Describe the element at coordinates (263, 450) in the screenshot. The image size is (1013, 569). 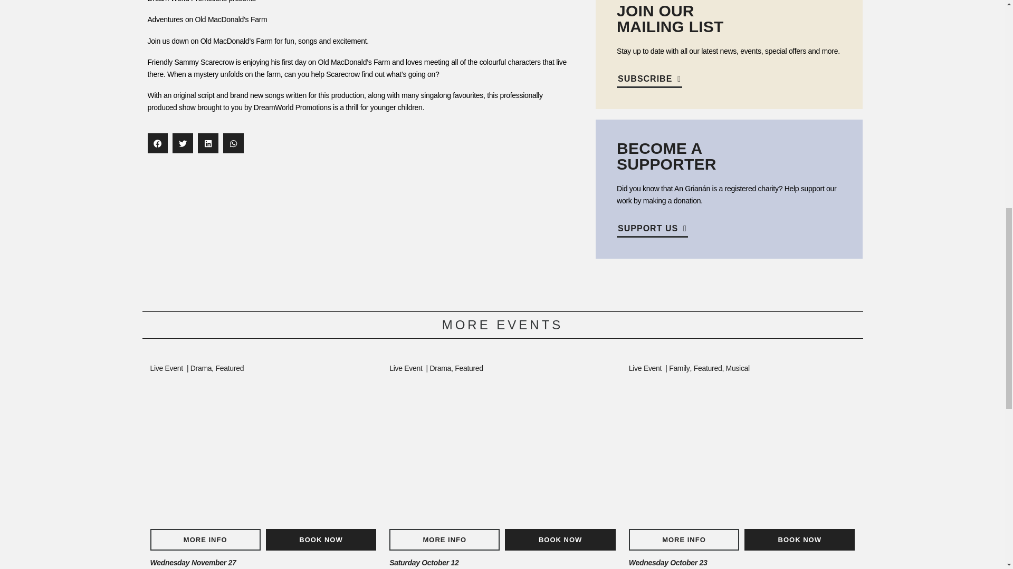
I see `A Christmas Carol` at that location.